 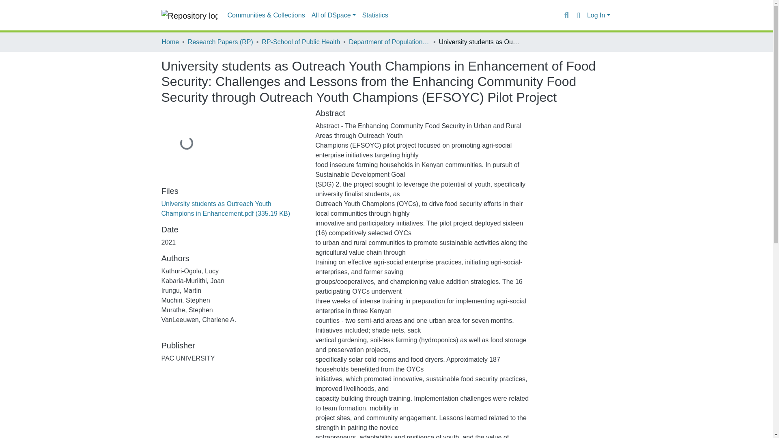 I want to click on Search, so click(x=566, y=15).